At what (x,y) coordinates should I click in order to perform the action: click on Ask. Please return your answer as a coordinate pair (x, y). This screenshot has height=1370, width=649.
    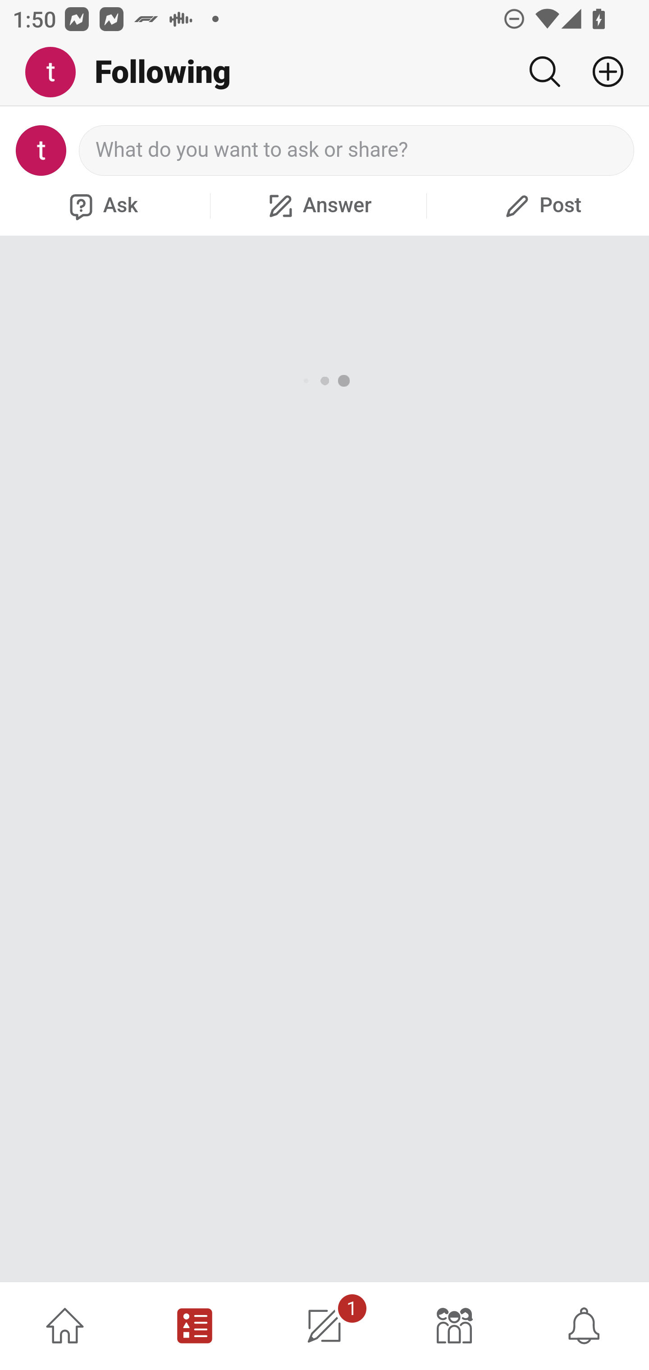
    Looking at the image, I should click on (101, 205).